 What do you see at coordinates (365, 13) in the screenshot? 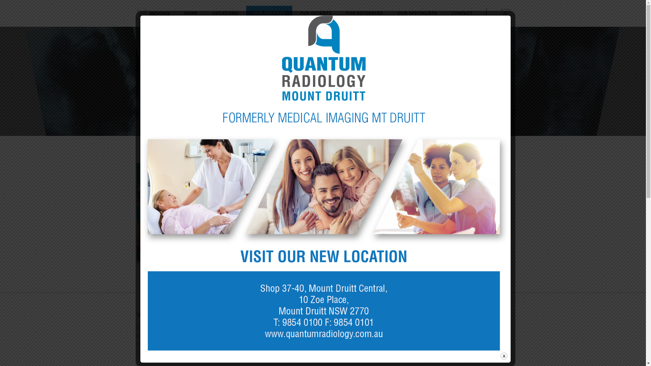
I see `FOR REFERRERS` at bounding box center [365, 13].